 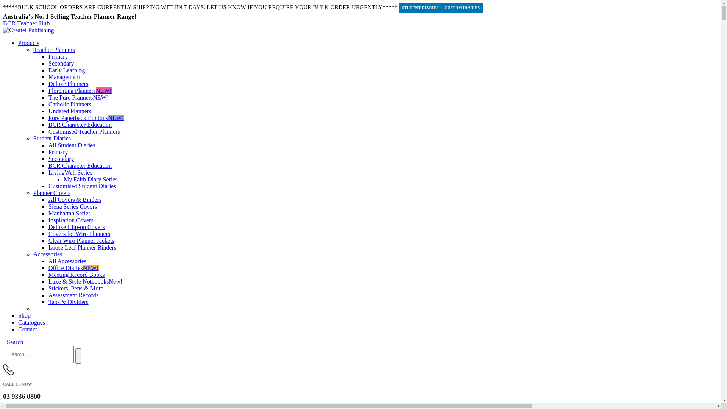 I want to click on Clear Wiro Planner Jackets, so click(x=81, y=241).